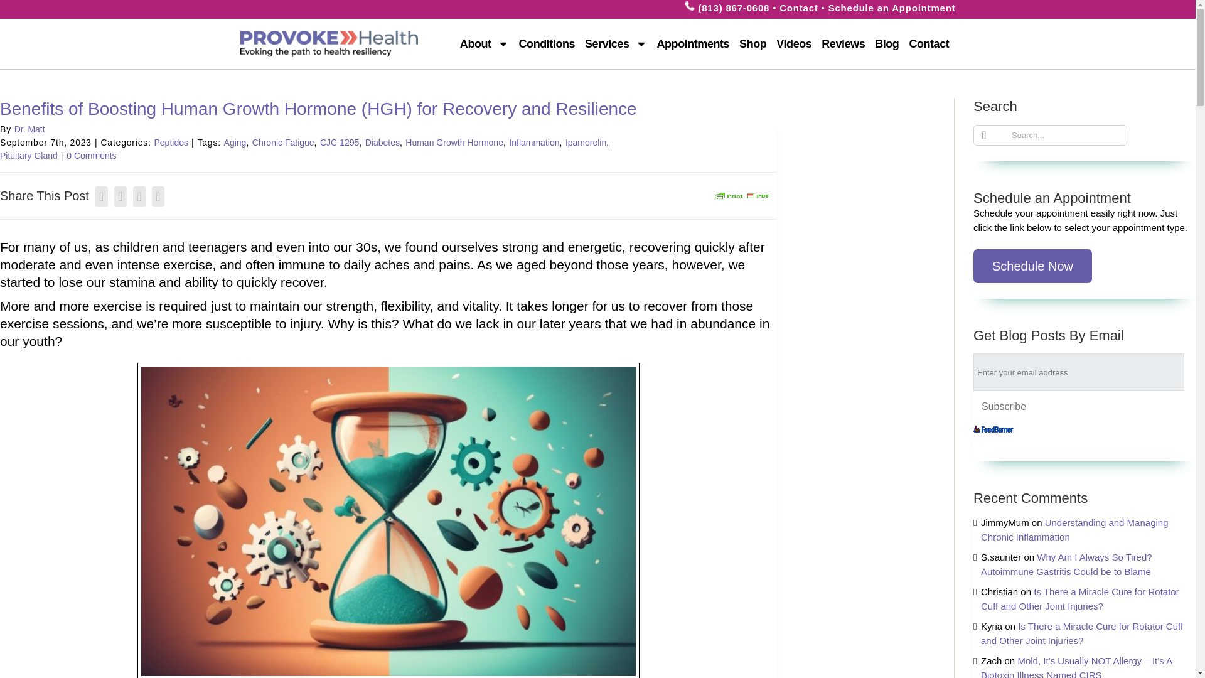  What do you see at coordinates (752, 44) in the screenshot?
I see `Shop` at bounding box center [752, 44].